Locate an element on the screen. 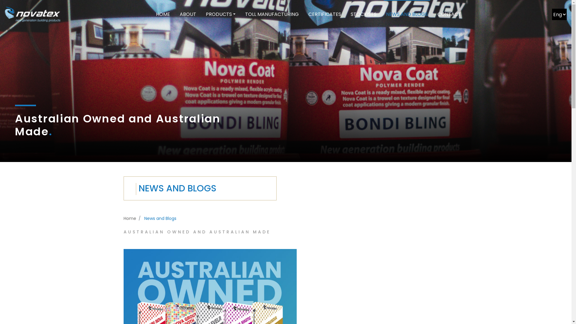  NEWS AND BLOGS is located at coordinates (407, 14).